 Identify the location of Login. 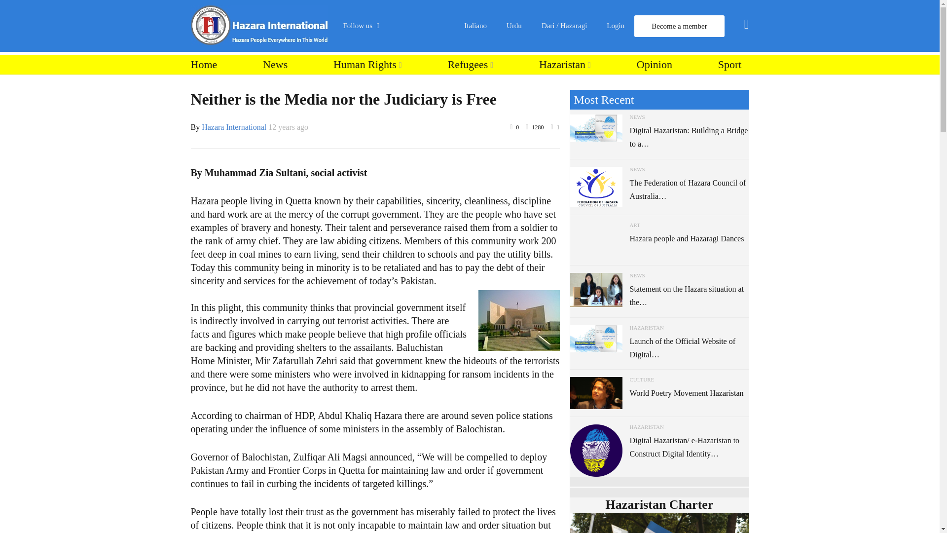
(616, 26).